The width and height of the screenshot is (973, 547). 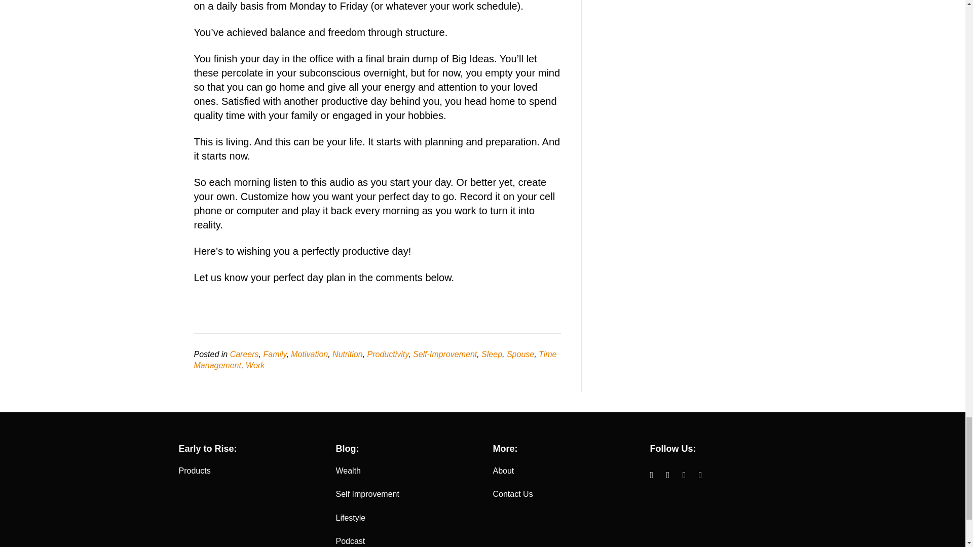 What do you see at coordinates (375, 360) in the screenshot?
I see `Time Management` at bounding box center [375, 360].